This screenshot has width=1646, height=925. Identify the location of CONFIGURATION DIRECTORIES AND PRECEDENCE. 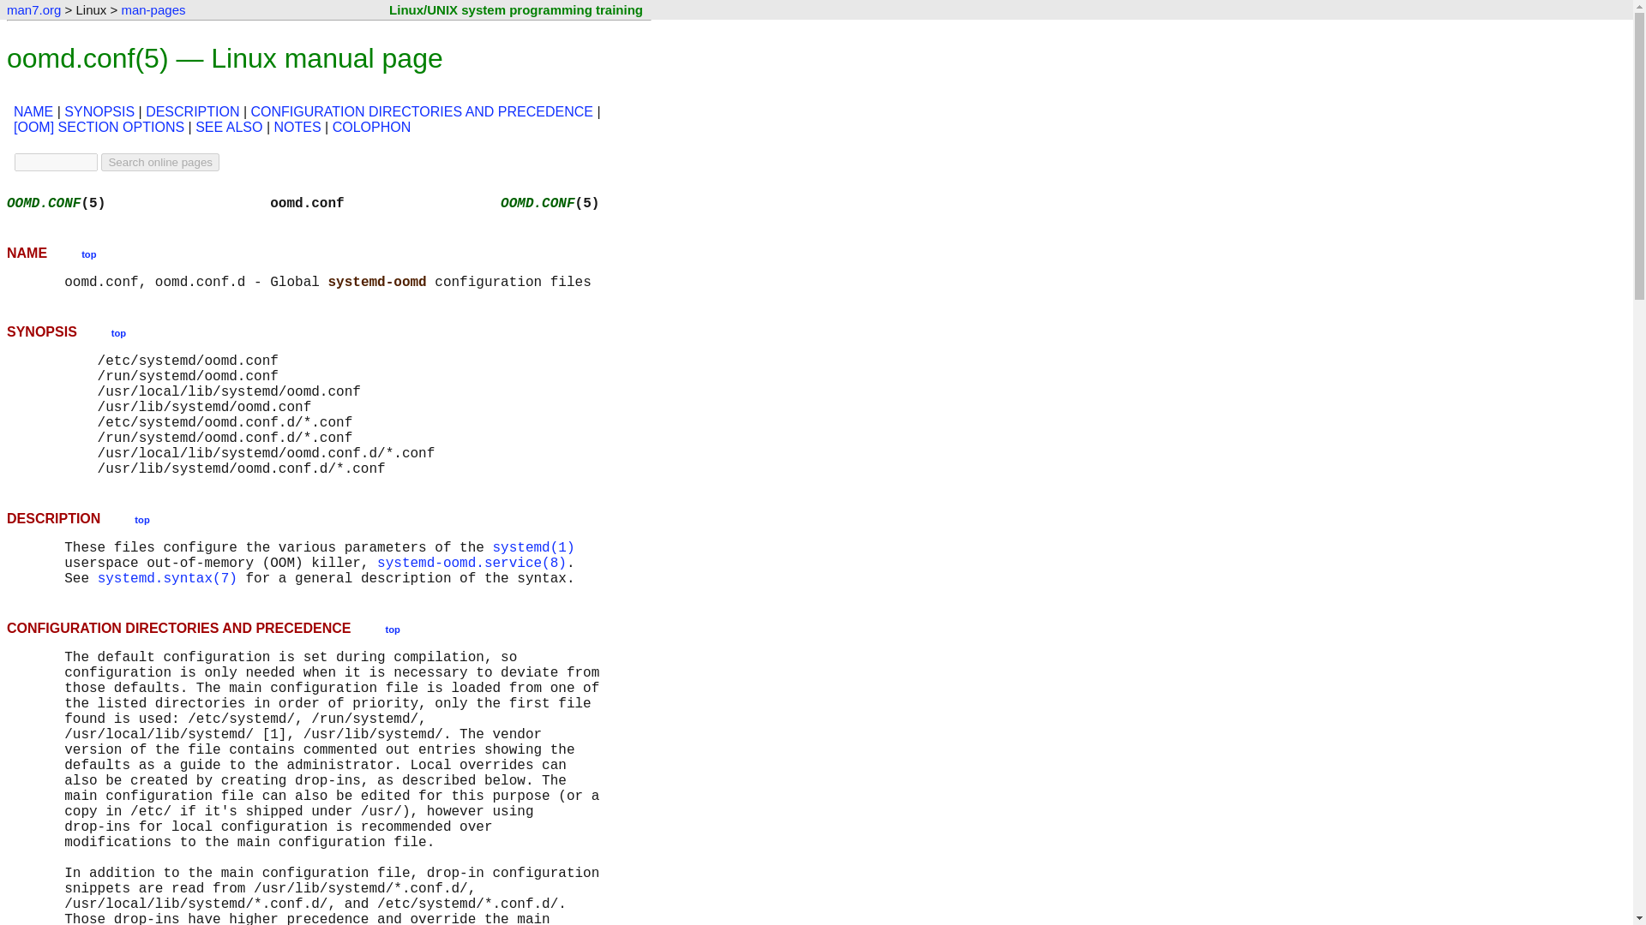
(422, 111).